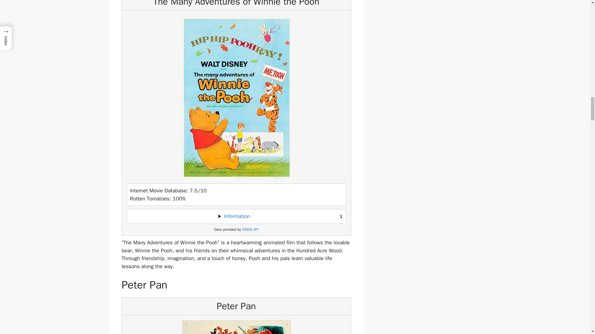  Describe the element at coordinates (250, 229) in the screenshot. I see `Open Movie Database API` at that location.